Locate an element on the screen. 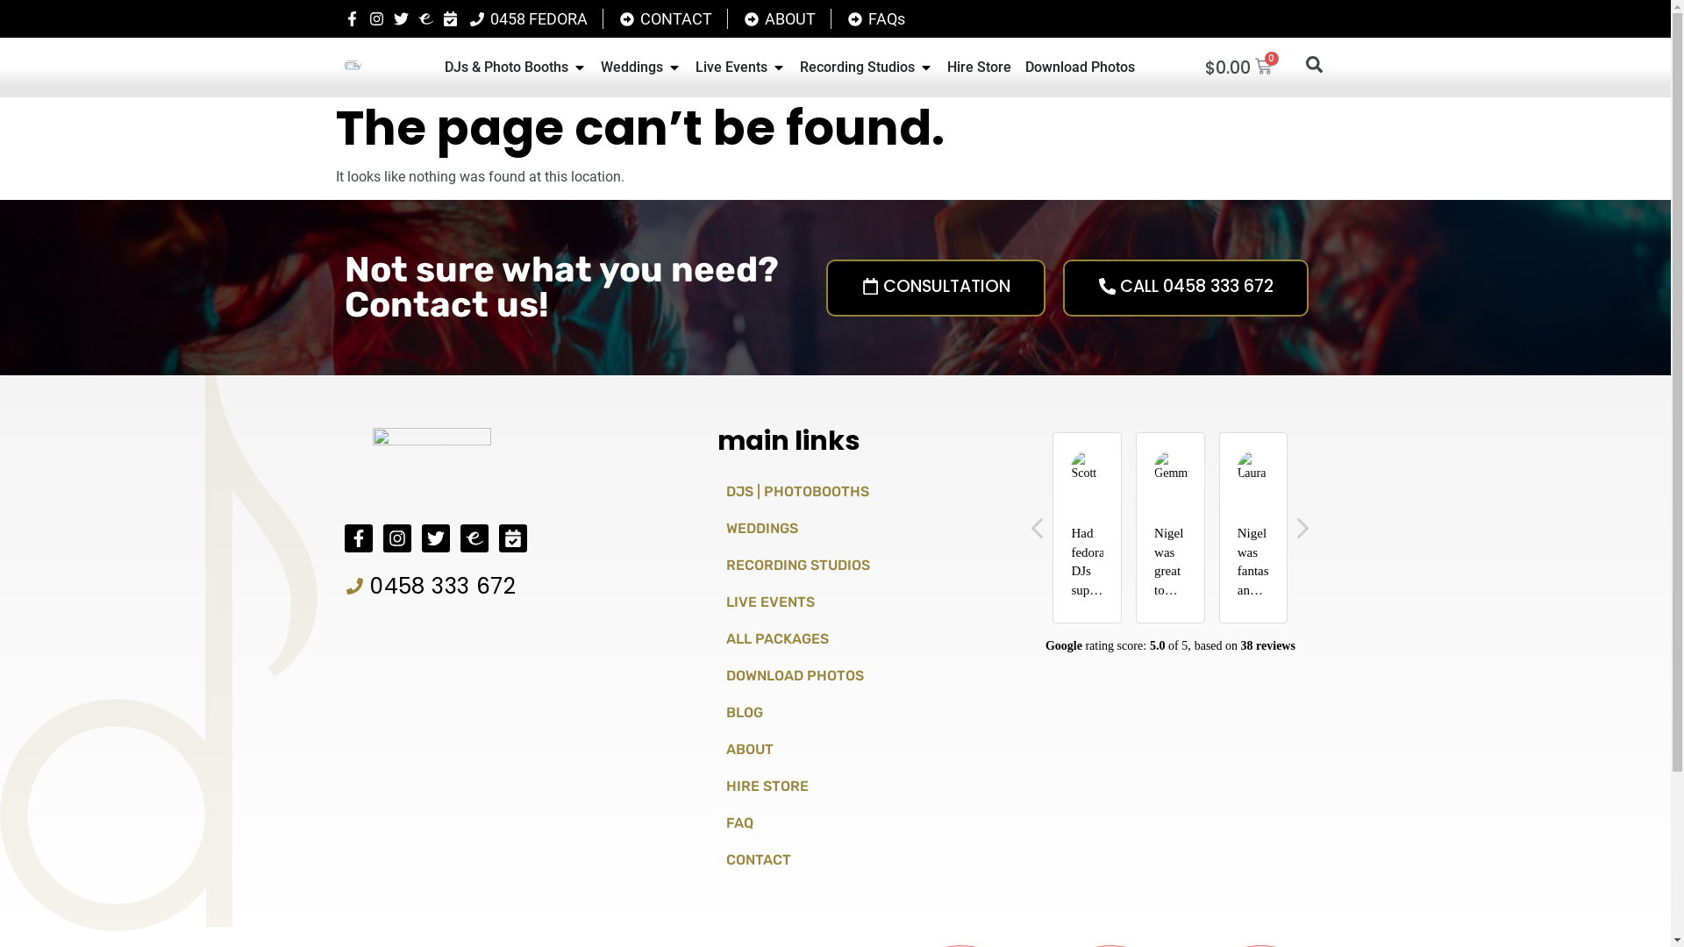 This screenshot has height=947, width=1684. DJs & Photo Booths is located at coordinates (506, 68).